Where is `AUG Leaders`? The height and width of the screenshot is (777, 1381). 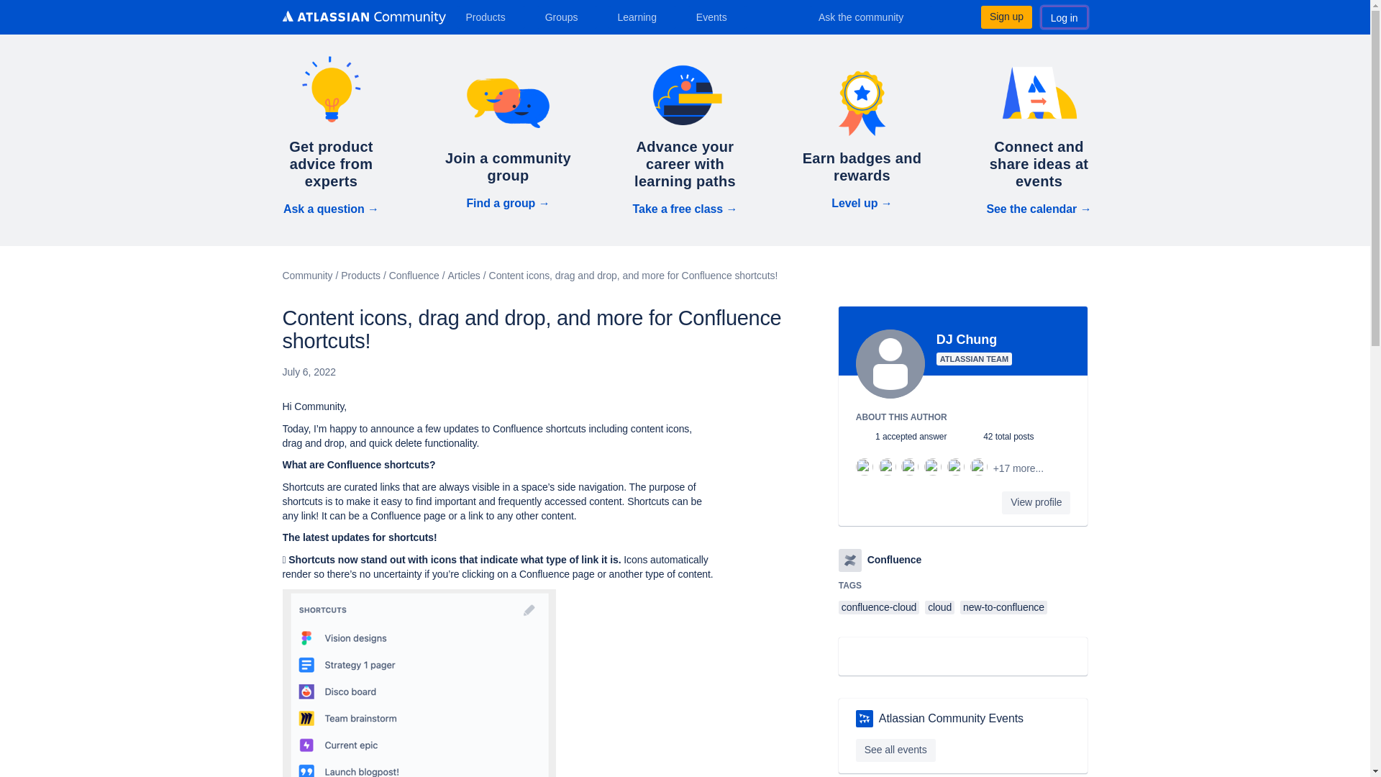
AUG Leaders is located at coordinates (865, 718).